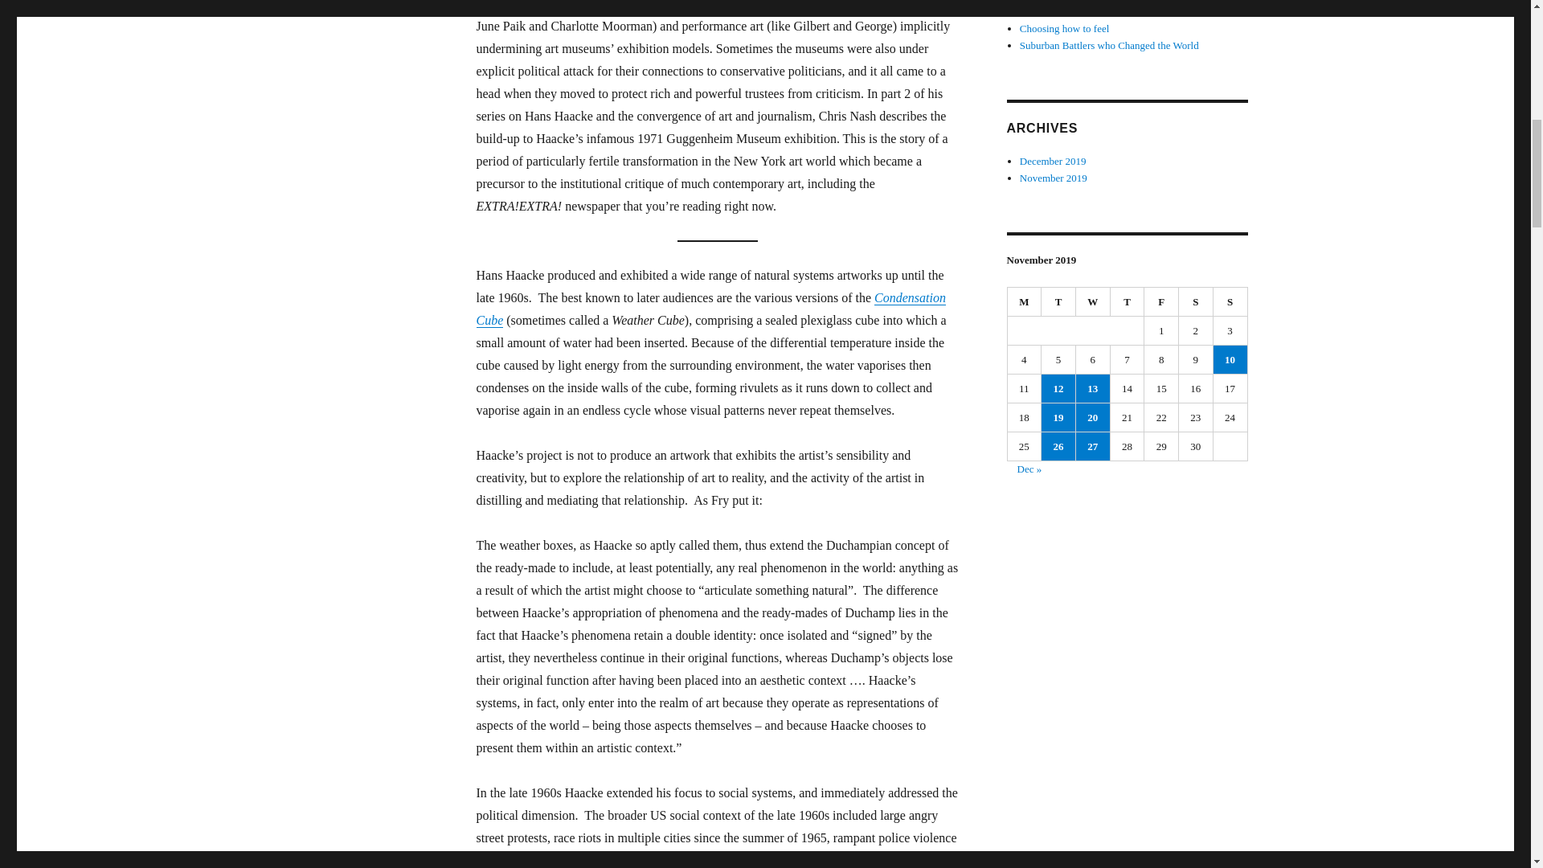 The image size is (1543, 868). Describe the element at coordinates (1058, 388) in the screenshot. I see `12` at that location.